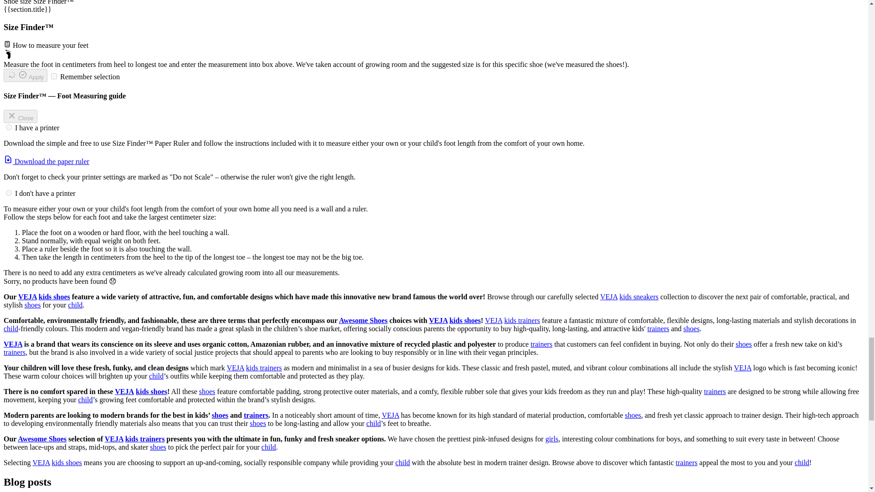 This screenshot has width=875, height=492. What do you see at coordinates (27, 296) in the screenshot?
I see `VEJA` at bounding box center [27, 296].